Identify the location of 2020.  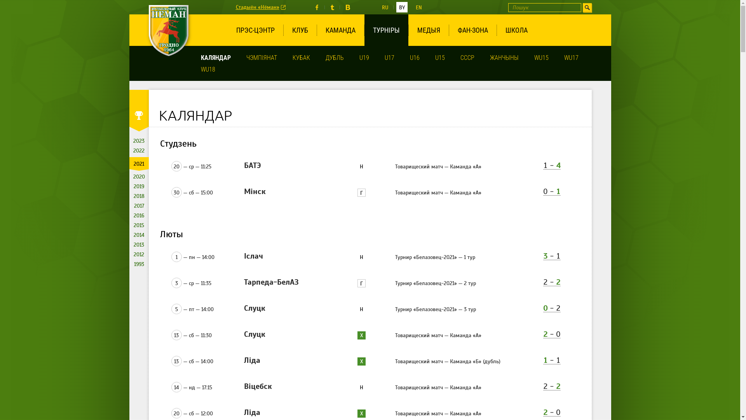
(139, 177).